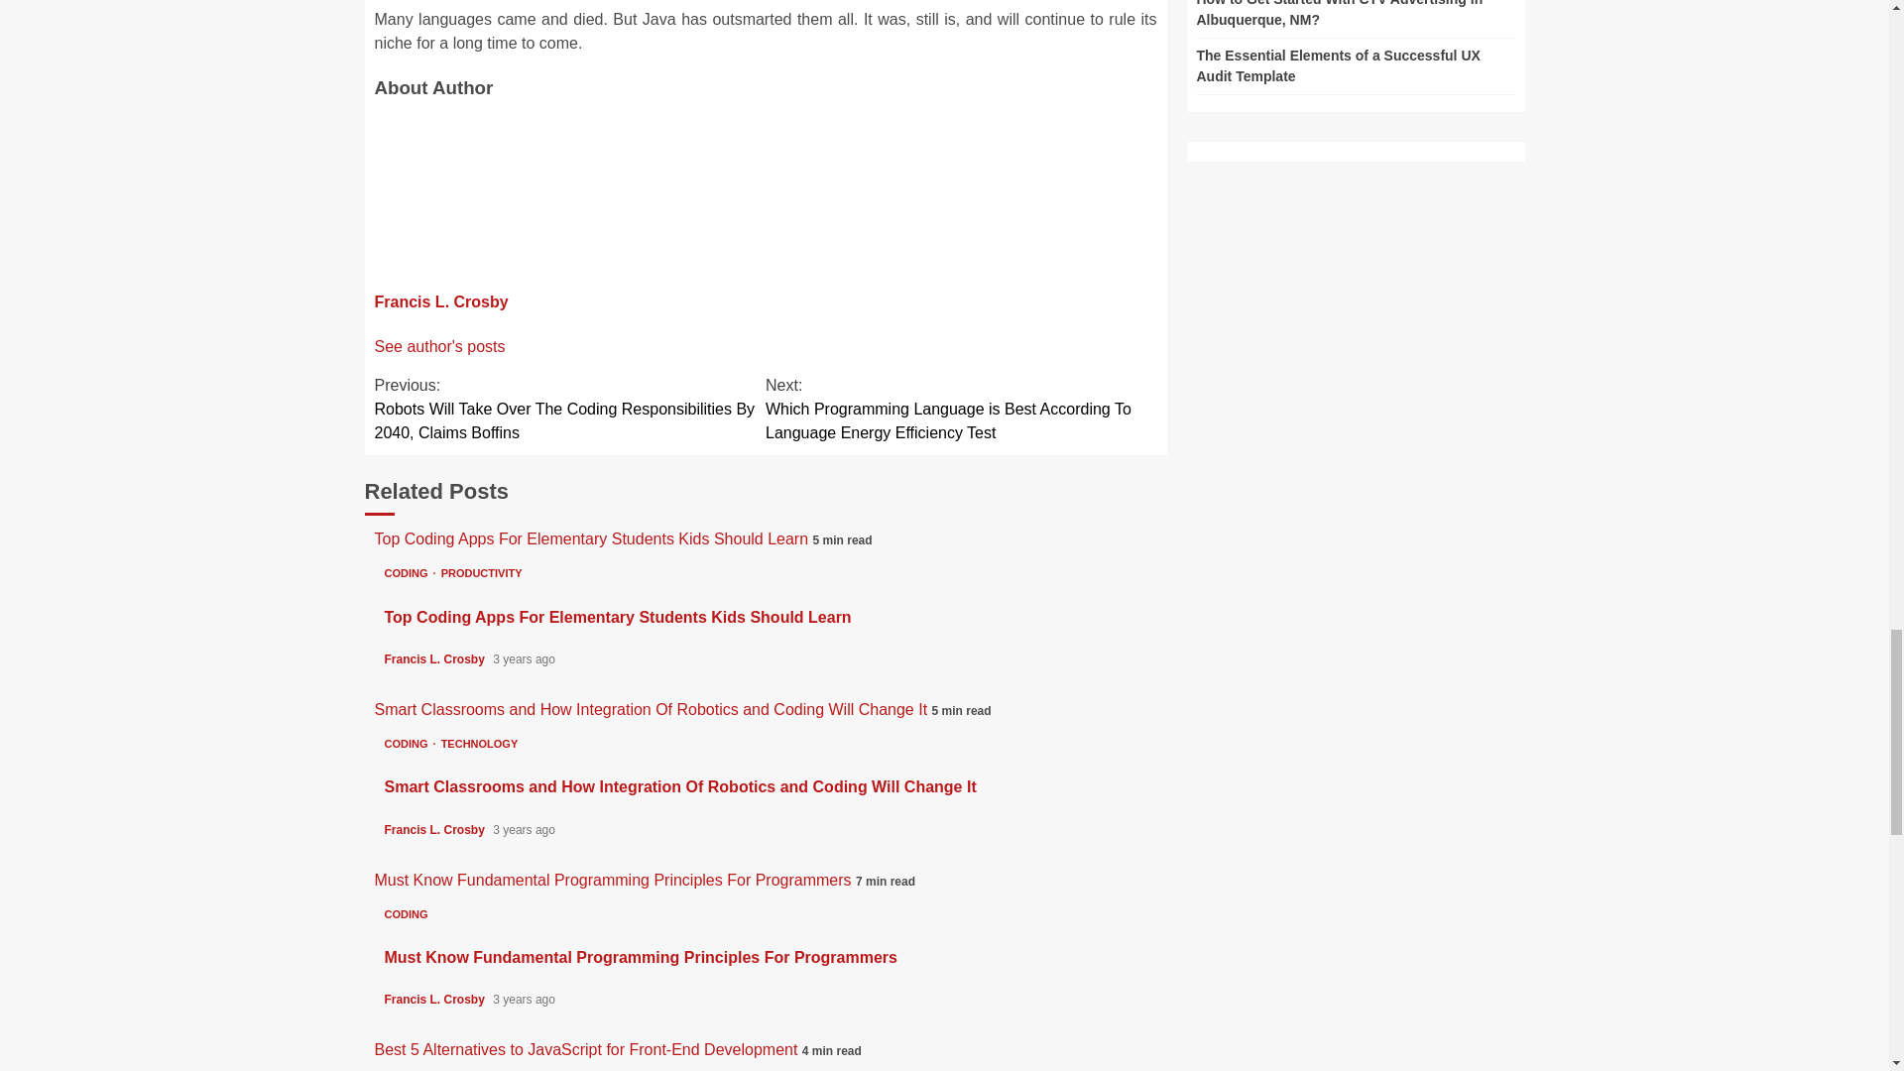 The image size is (1904, 1071). Describe the element at coordinates (440, 346) in the screenshot. I see `See author's posts` at that location.